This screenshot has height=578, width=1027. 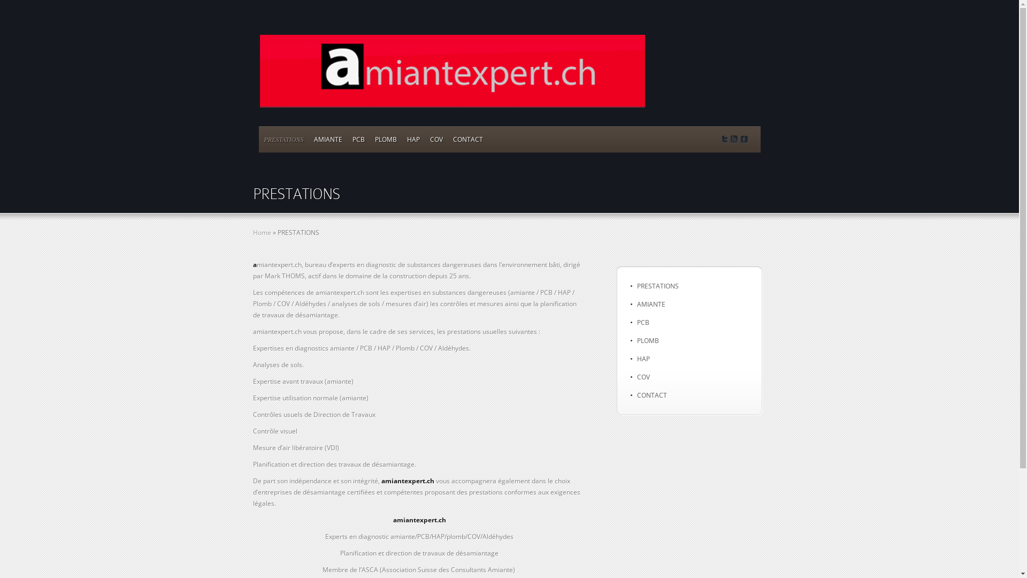 I want to click on PLOMB, so click(x=647, y=340).